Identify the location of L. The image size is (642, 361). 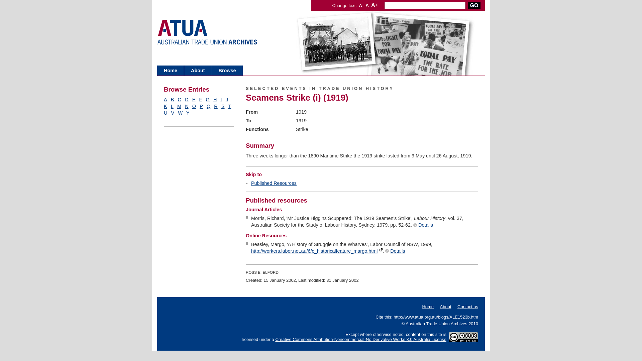
(172, 106).